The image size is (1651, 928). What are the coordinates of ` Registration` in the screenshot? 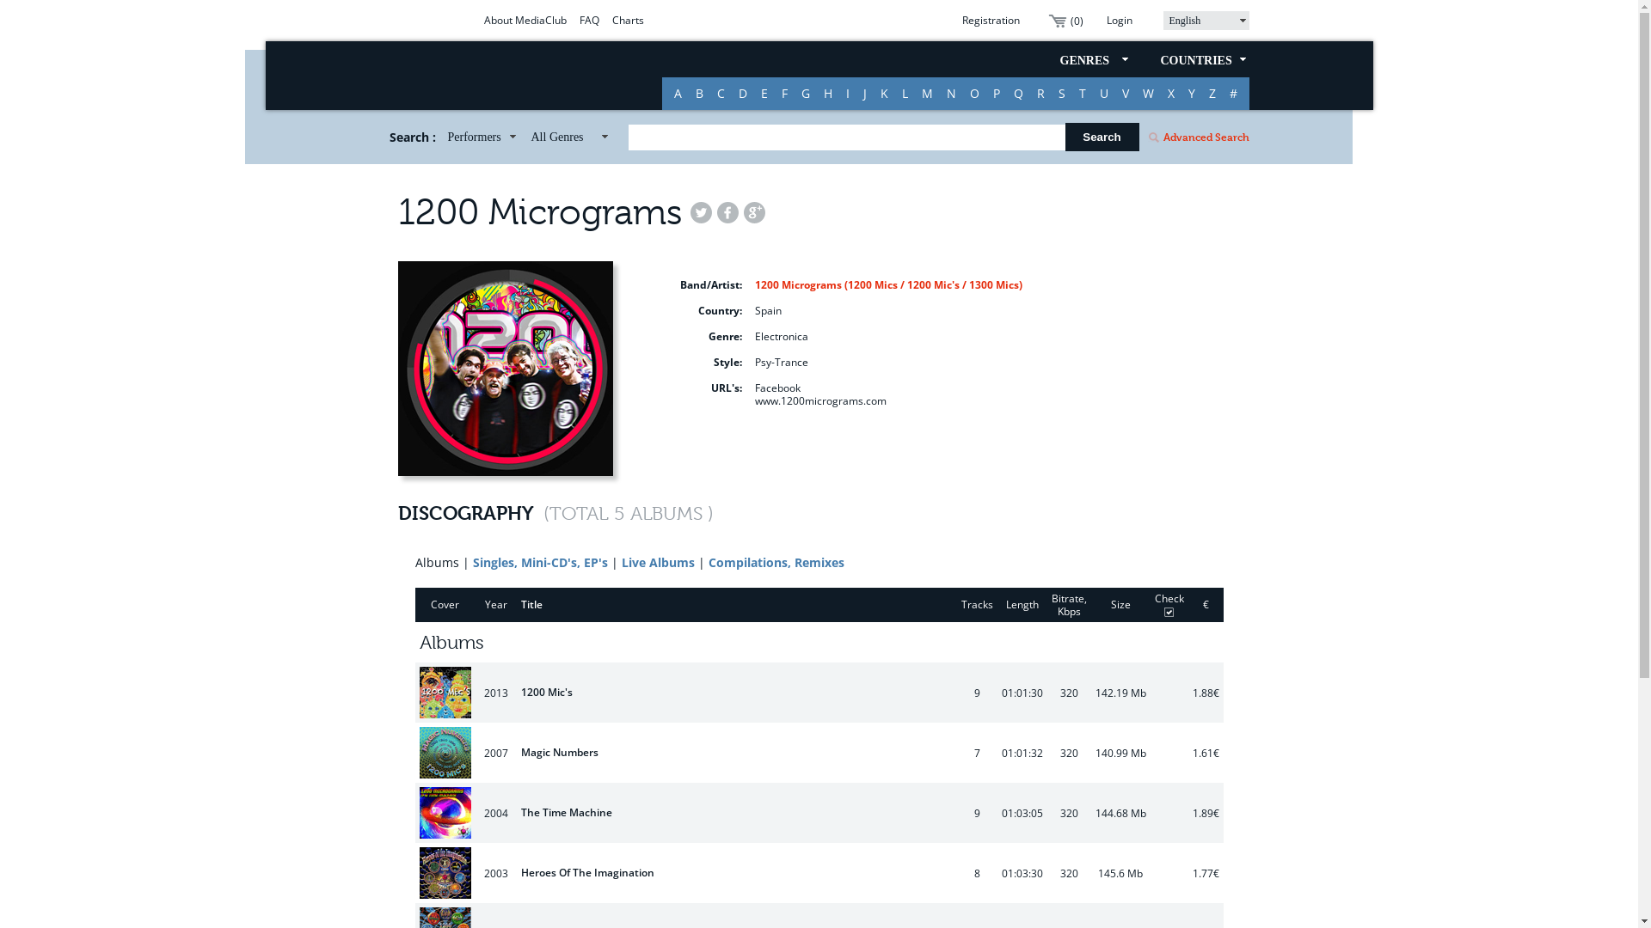 It's located at (984, 21).